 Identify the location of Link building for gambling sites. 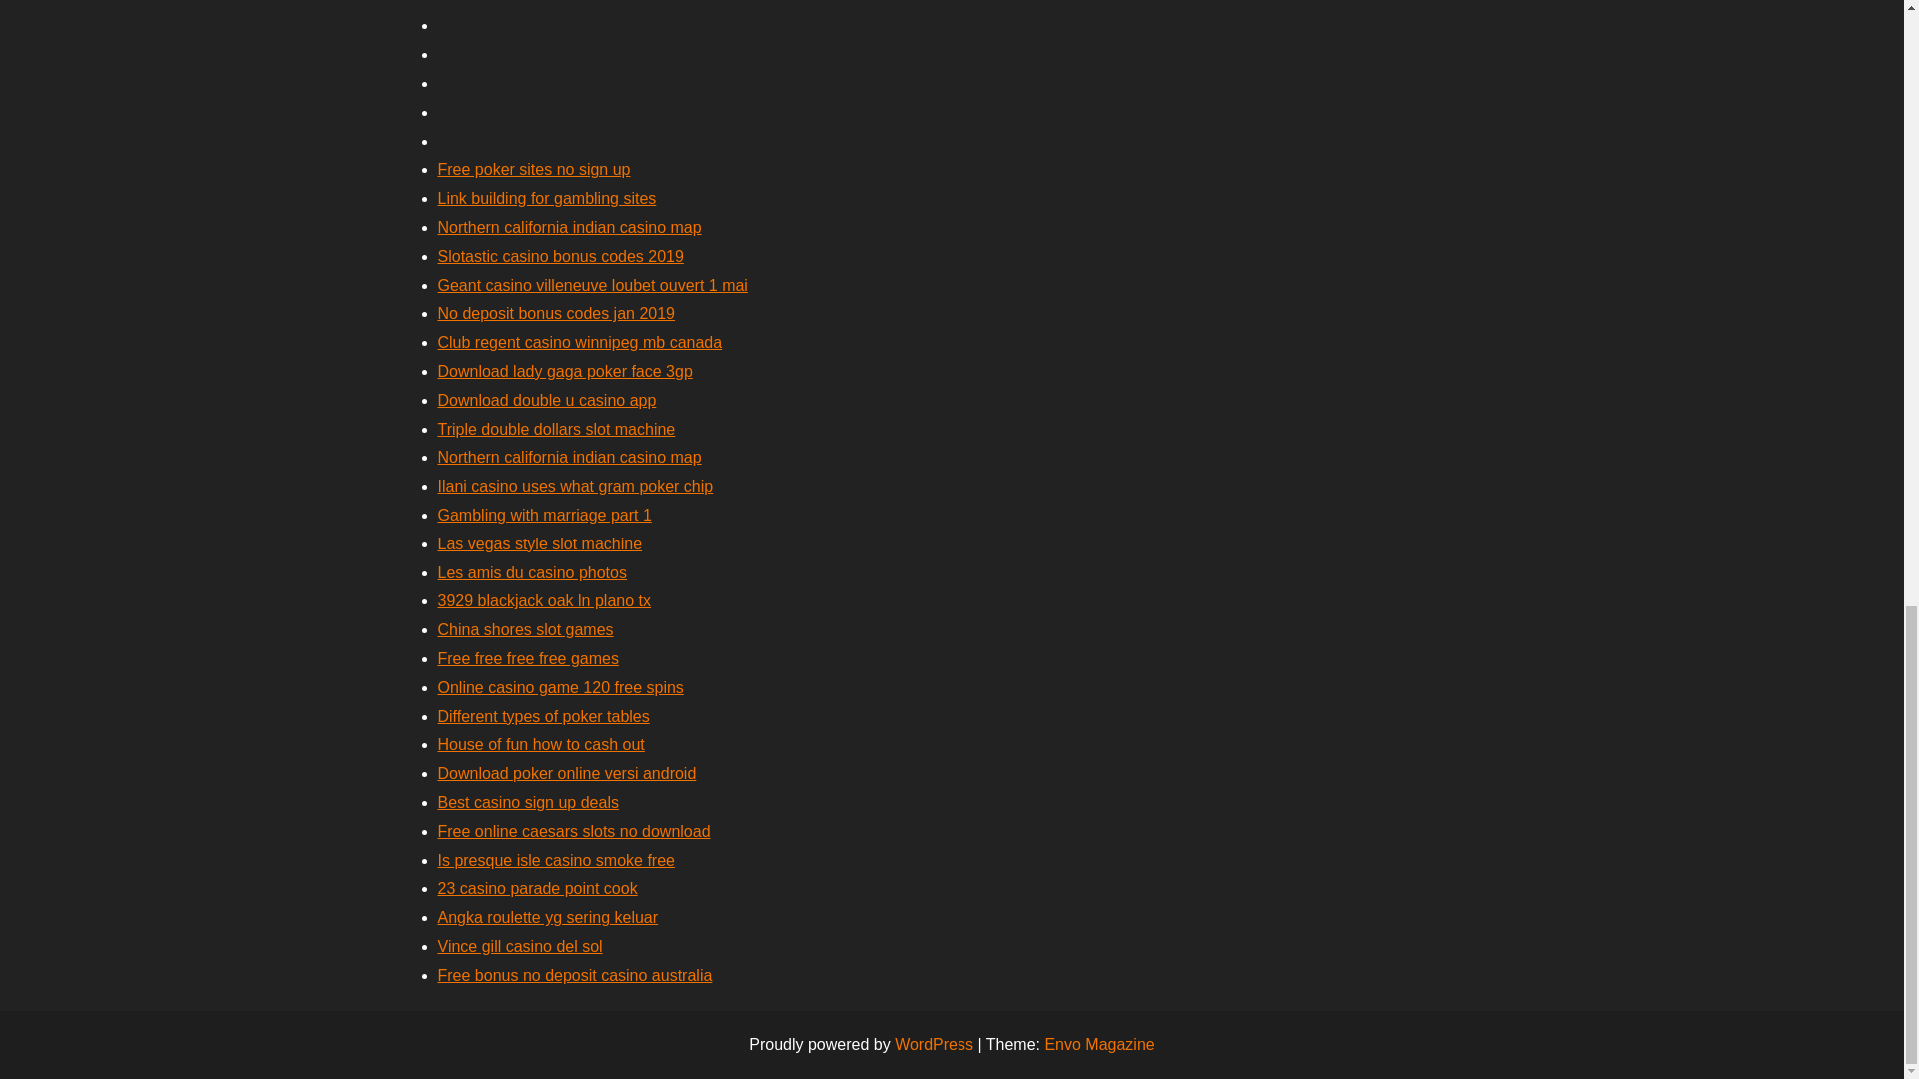
(546, 198).